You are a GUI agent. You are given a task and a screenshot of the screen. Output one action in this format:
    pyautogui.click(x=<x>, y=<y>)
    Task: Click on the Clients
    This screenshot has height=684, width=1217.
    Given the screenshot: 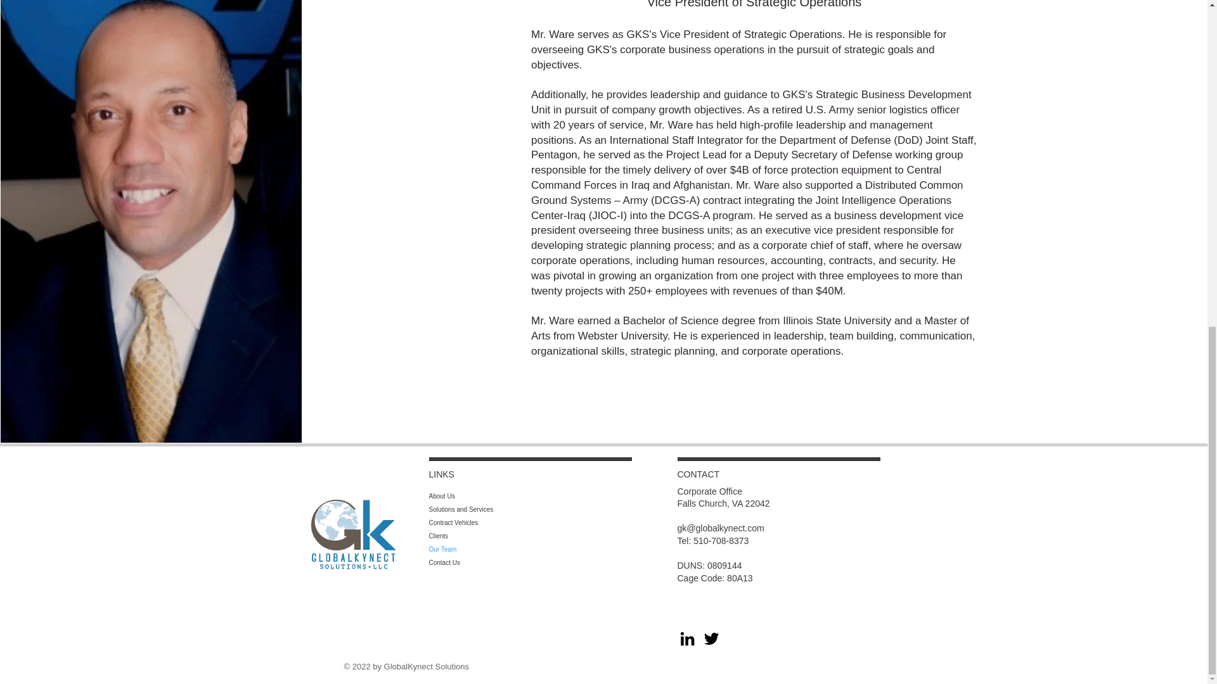 What is the action you would take?
    pyautogui.click(x=477, y=536)
    